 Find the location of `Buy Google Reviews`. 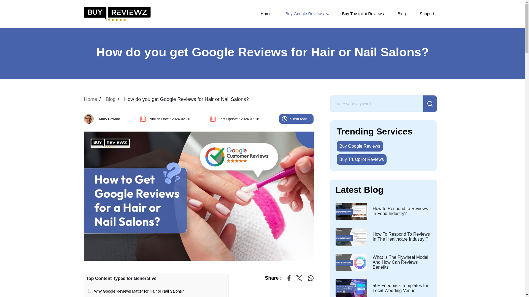

Buy Google Reviews is located at coordinates (307, 14).